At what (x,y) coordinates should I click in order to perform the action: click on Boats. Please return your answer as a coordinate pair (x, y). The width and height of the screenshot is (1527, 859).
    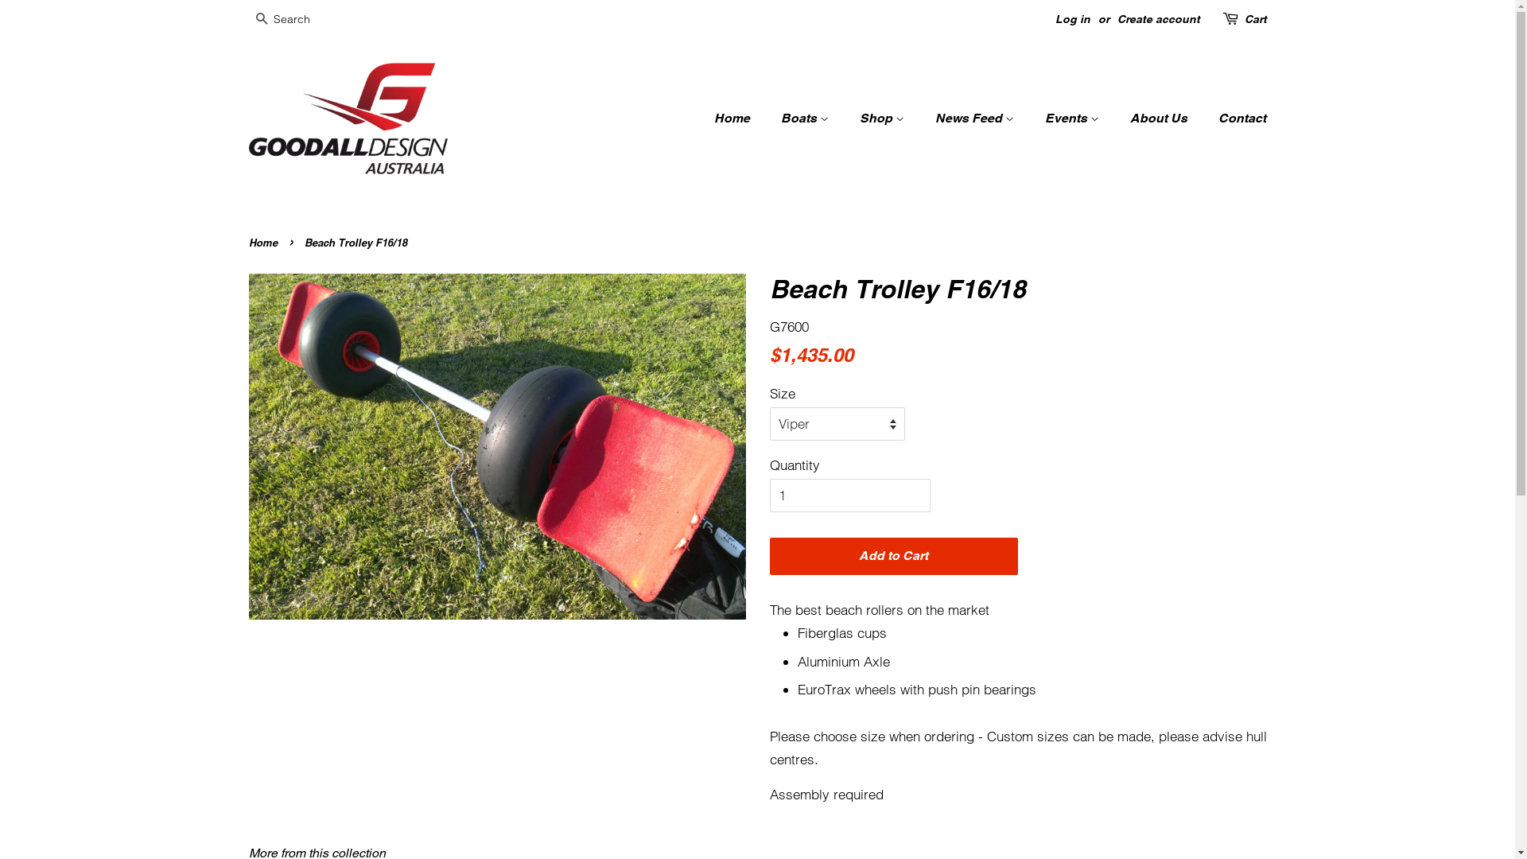
    Looking at the image, I should click on (806, 118).